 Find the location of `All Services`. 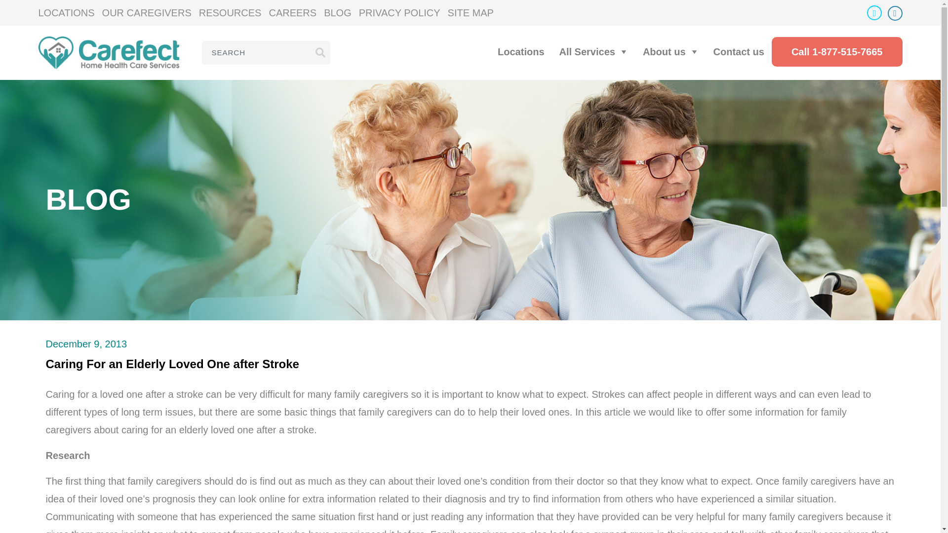

All Services is located at coordinates (593, 51).